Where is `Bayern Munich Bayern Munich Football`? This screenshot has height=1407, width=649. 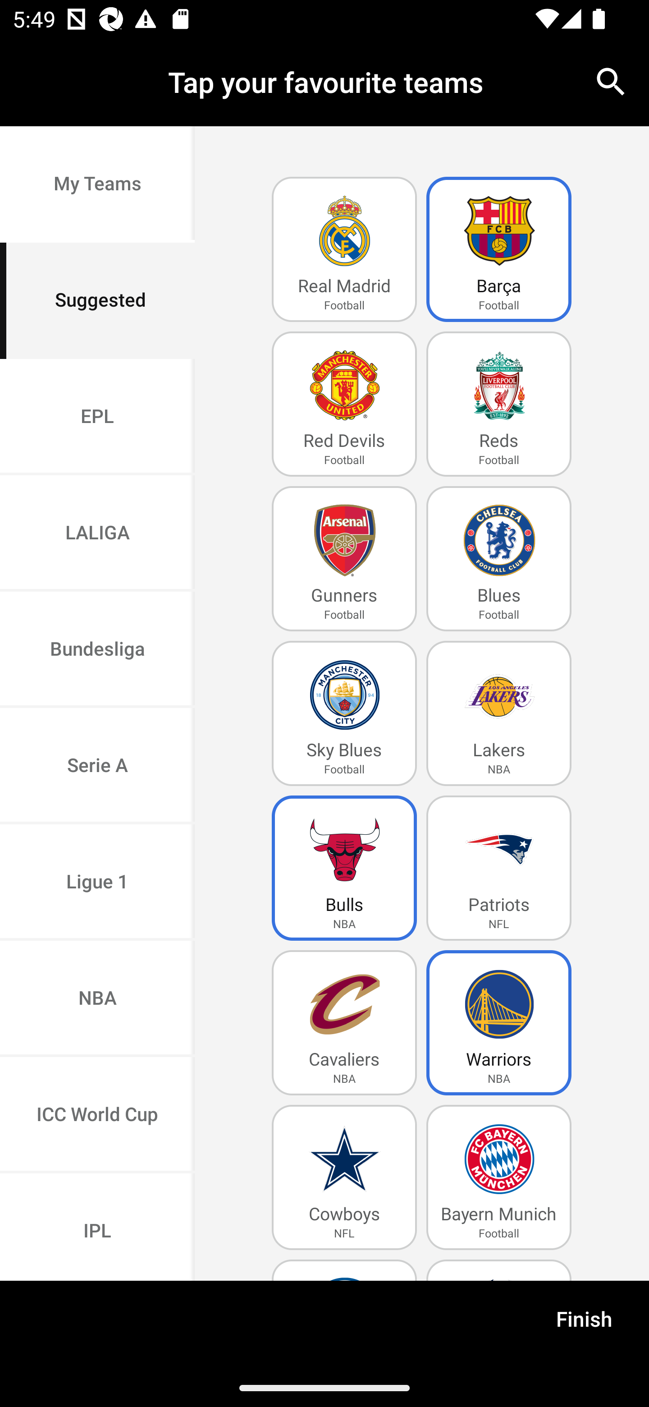
Bayern Munich Bayern Munich Football is located at coordinates (499, 1177).